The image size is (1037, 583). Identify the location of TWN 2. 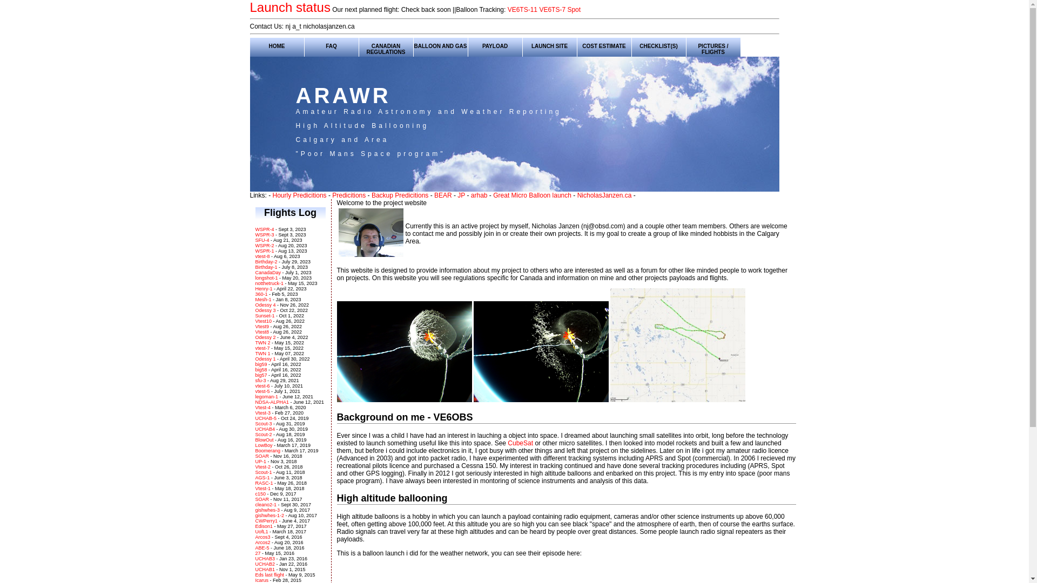
(262, 343).